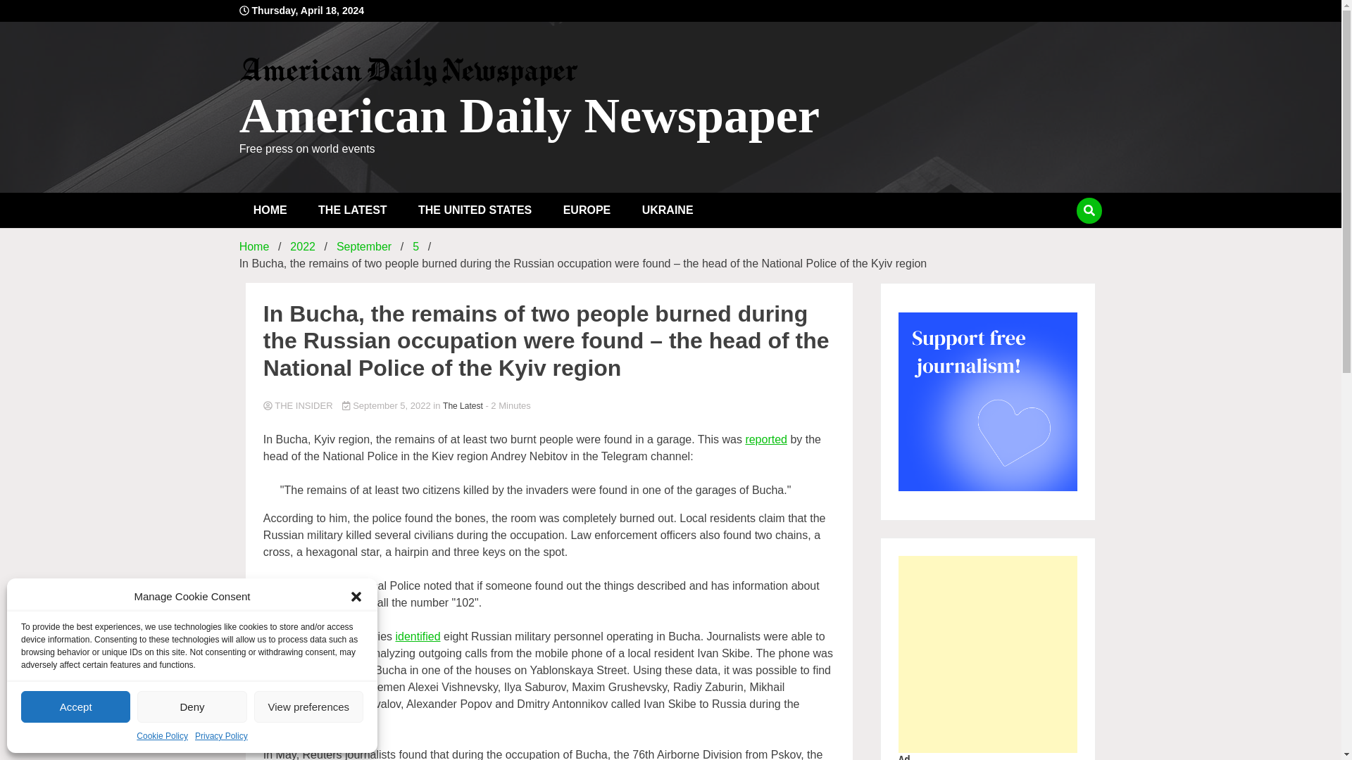  What do you see at coordinates (308, 707) in the screenshot?
I see `View preferences` at bounding box center [308, 707].